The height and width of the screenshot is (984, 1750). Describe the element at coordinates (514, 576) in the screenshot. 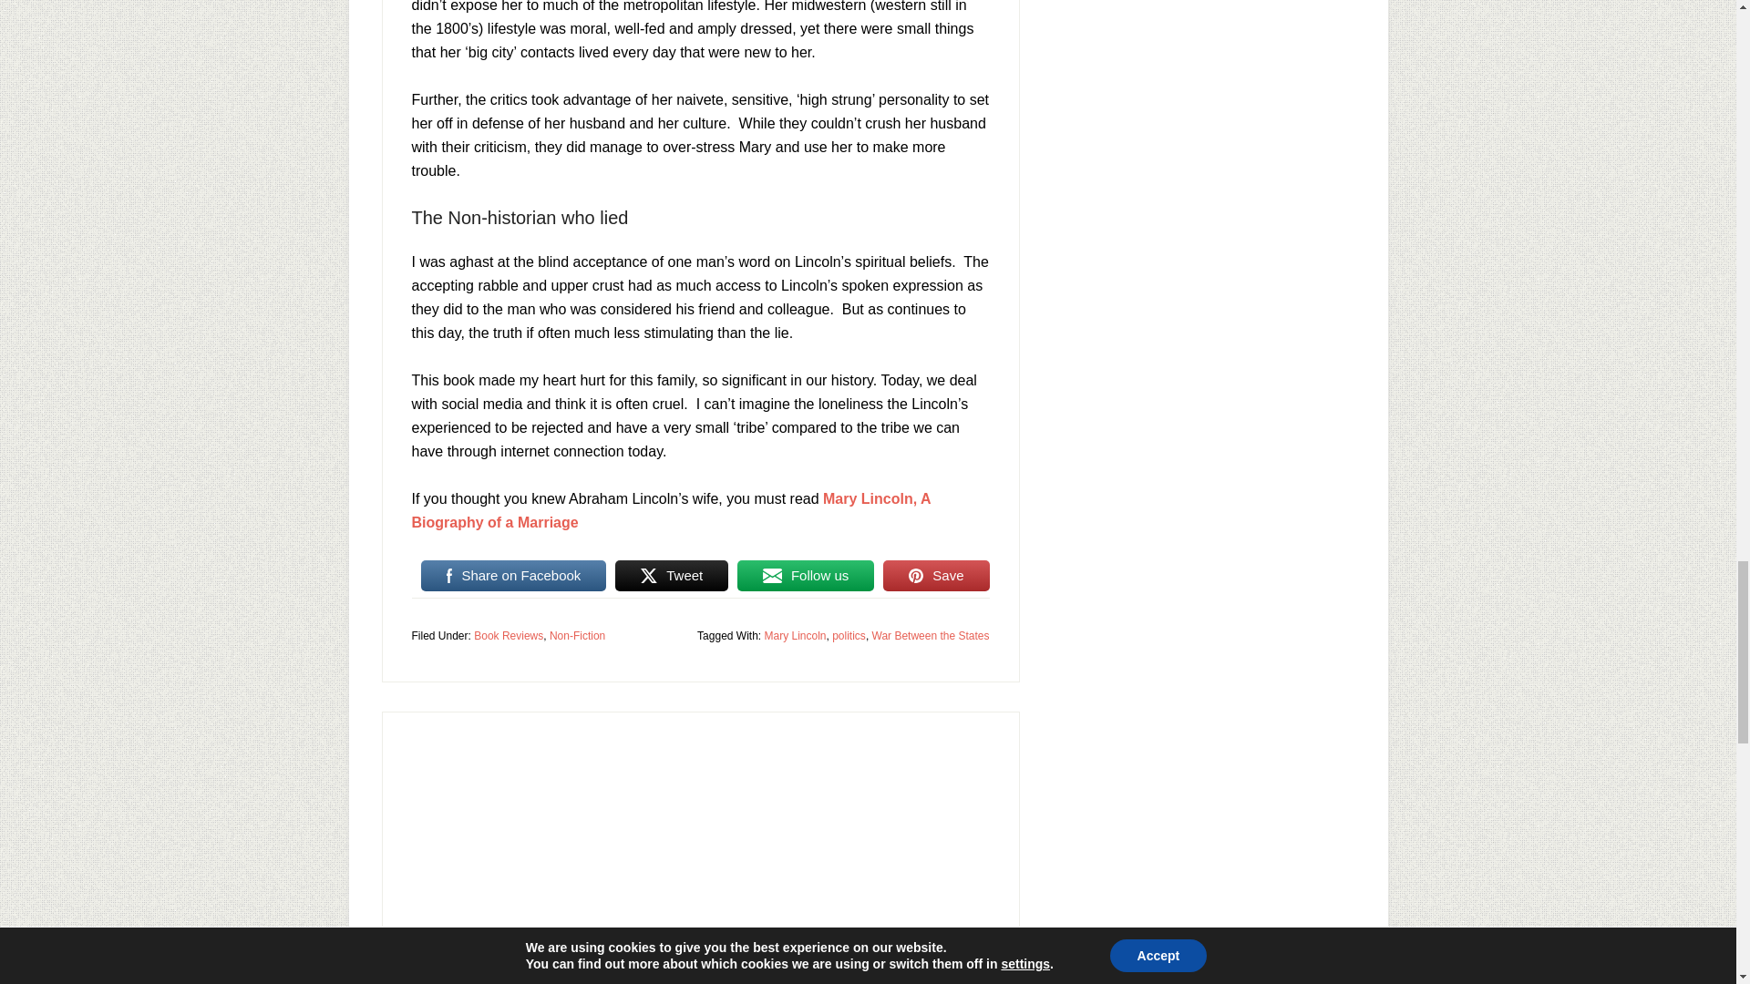

I see `Share on Facebook` at that location.